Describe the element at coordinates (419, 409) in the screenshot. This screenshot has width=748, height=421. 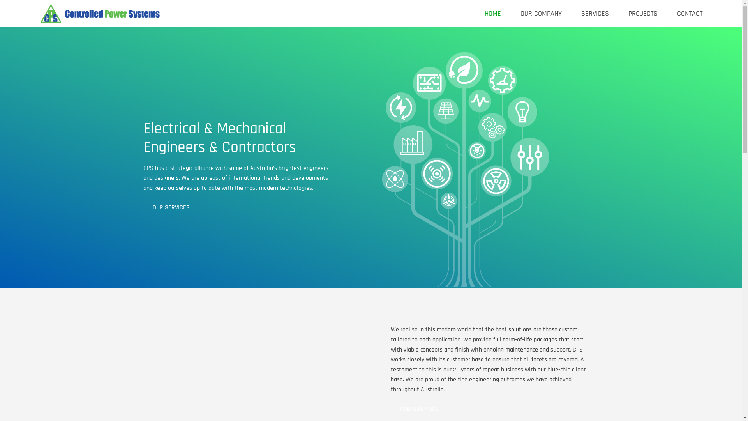
I see `FIND OUT MORE` at that location.